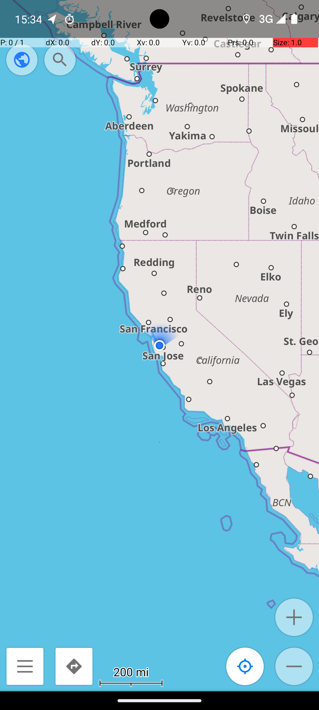  Describe the element at coordinates (245, 666) in the screenshot. I see `Map linked to location` at that location.